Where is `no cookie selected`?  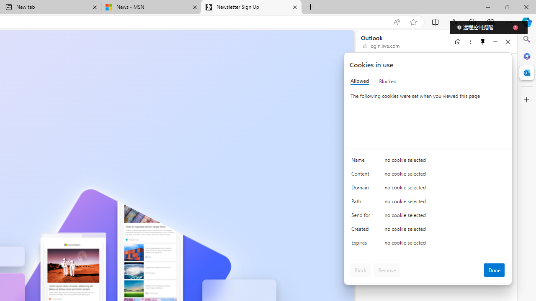 no cookie selected is located at coordinates (445, 245).